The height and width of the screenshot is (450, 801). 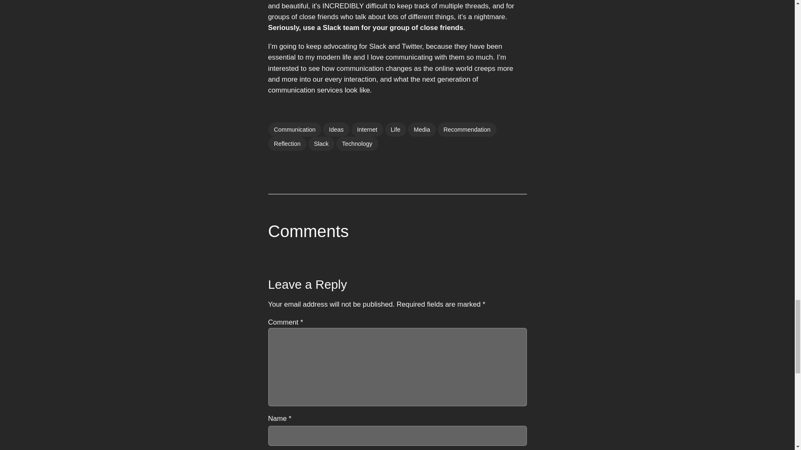 I want to click on Technology, so click(x=357, y=143).